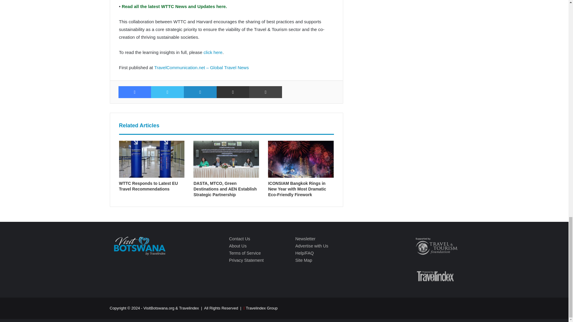  I want to click on WTTC Responds to Latest EU Travel Recommendations, so click(148, 186).